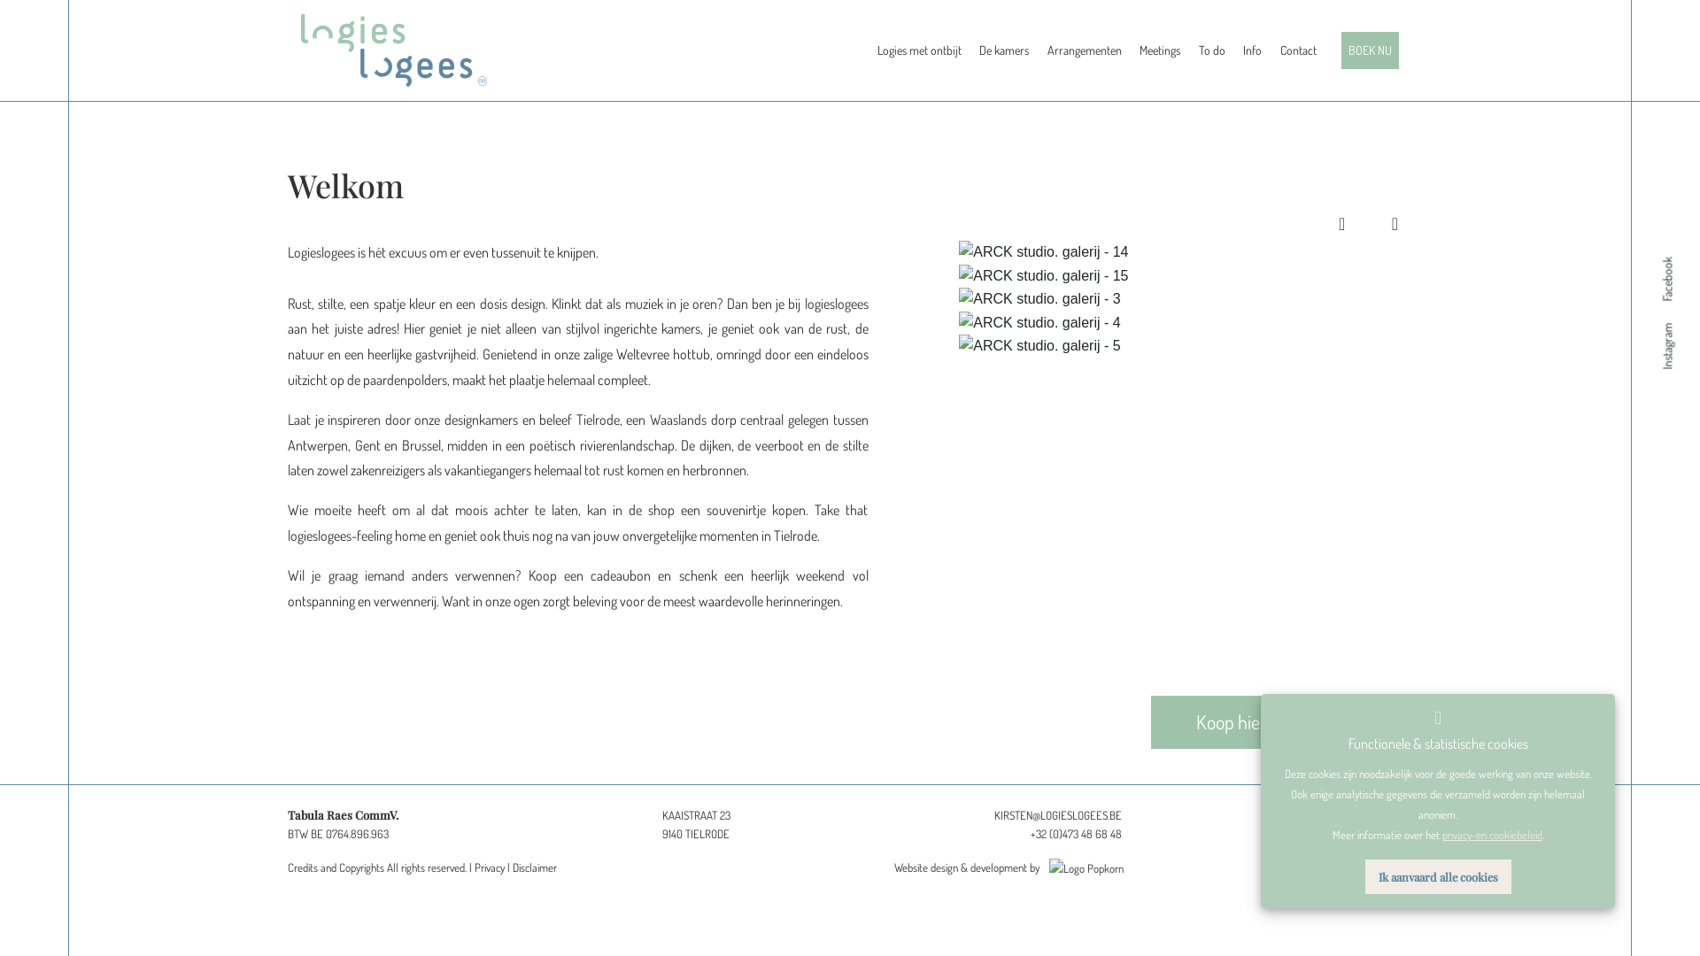  I want to click on Info, so click(1252, 50).